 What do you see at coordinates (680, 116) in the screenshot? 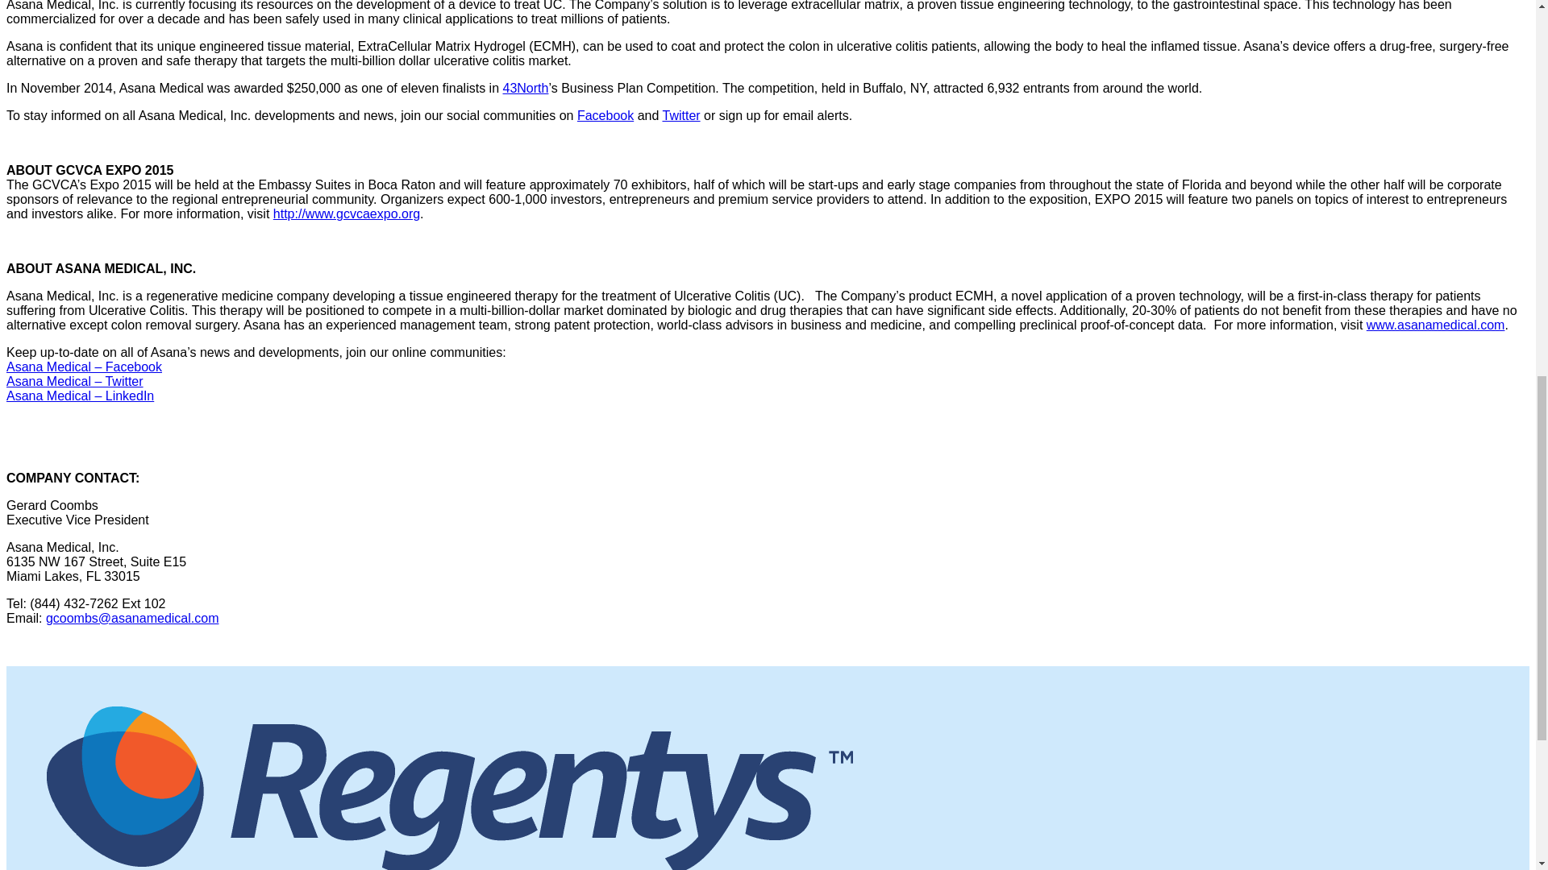
I see `Twitter` at bounding box center [680, 116].